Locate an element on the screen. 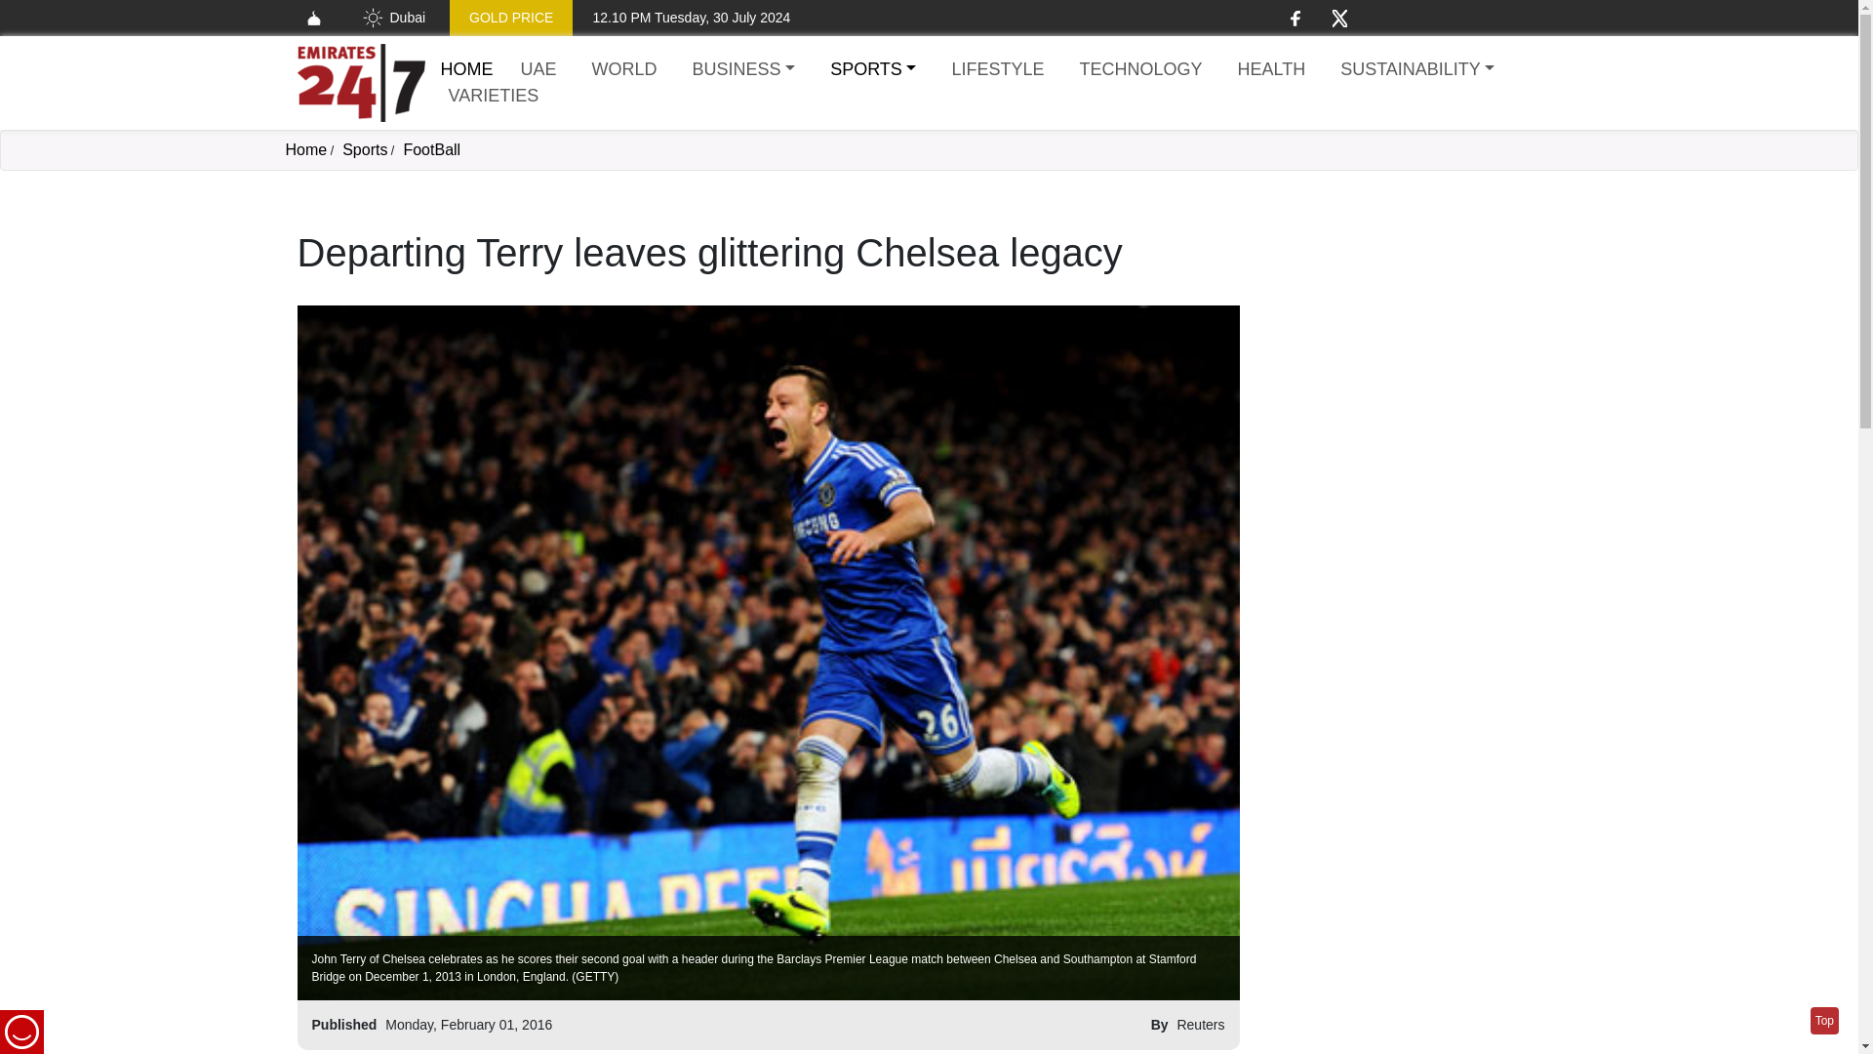 The image size is (1873, 1054). GOLD PRICE is located at coordinates (511, 18).